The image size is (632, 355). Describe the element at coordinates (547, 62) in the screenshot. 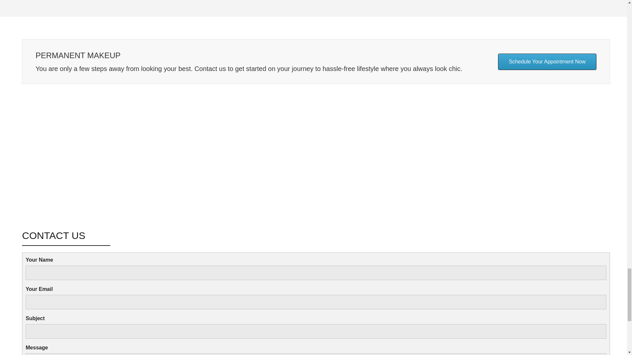

I see `Schedule Your Appointment Now` at that location.